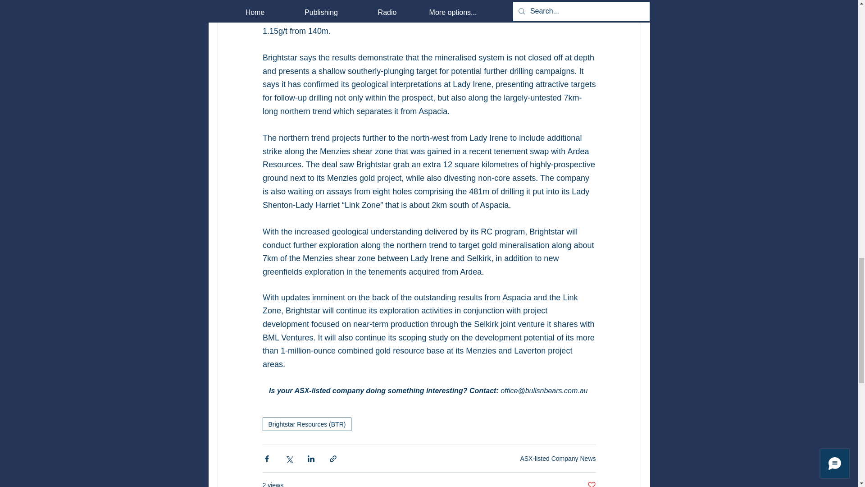 The height and width of the screenshot is (487, 865). I want to click on Post not marked as liked, so click(591, 483).